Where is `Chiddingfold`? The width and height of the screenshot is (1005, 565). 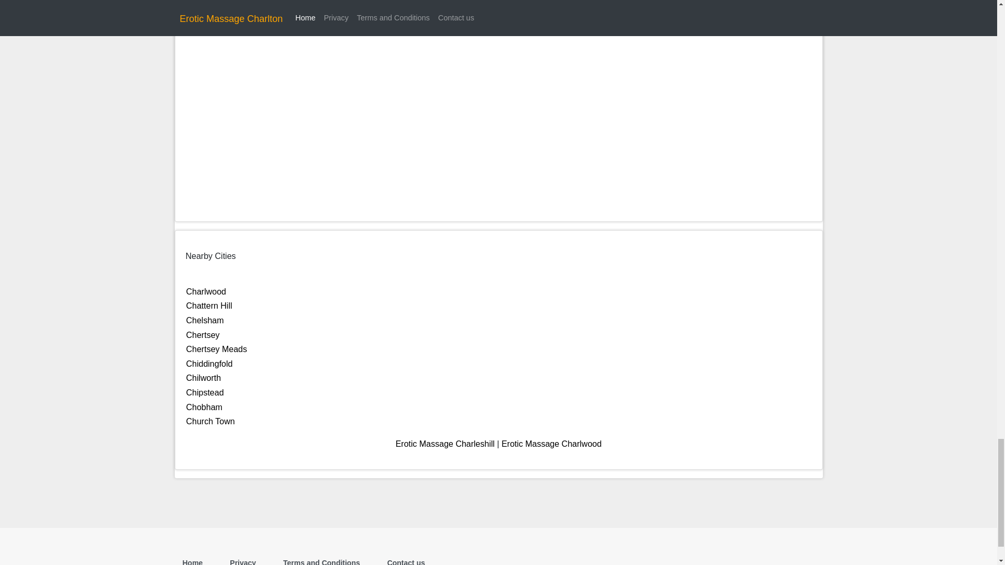 Chiddingfold is located at coordinates (209, 364).